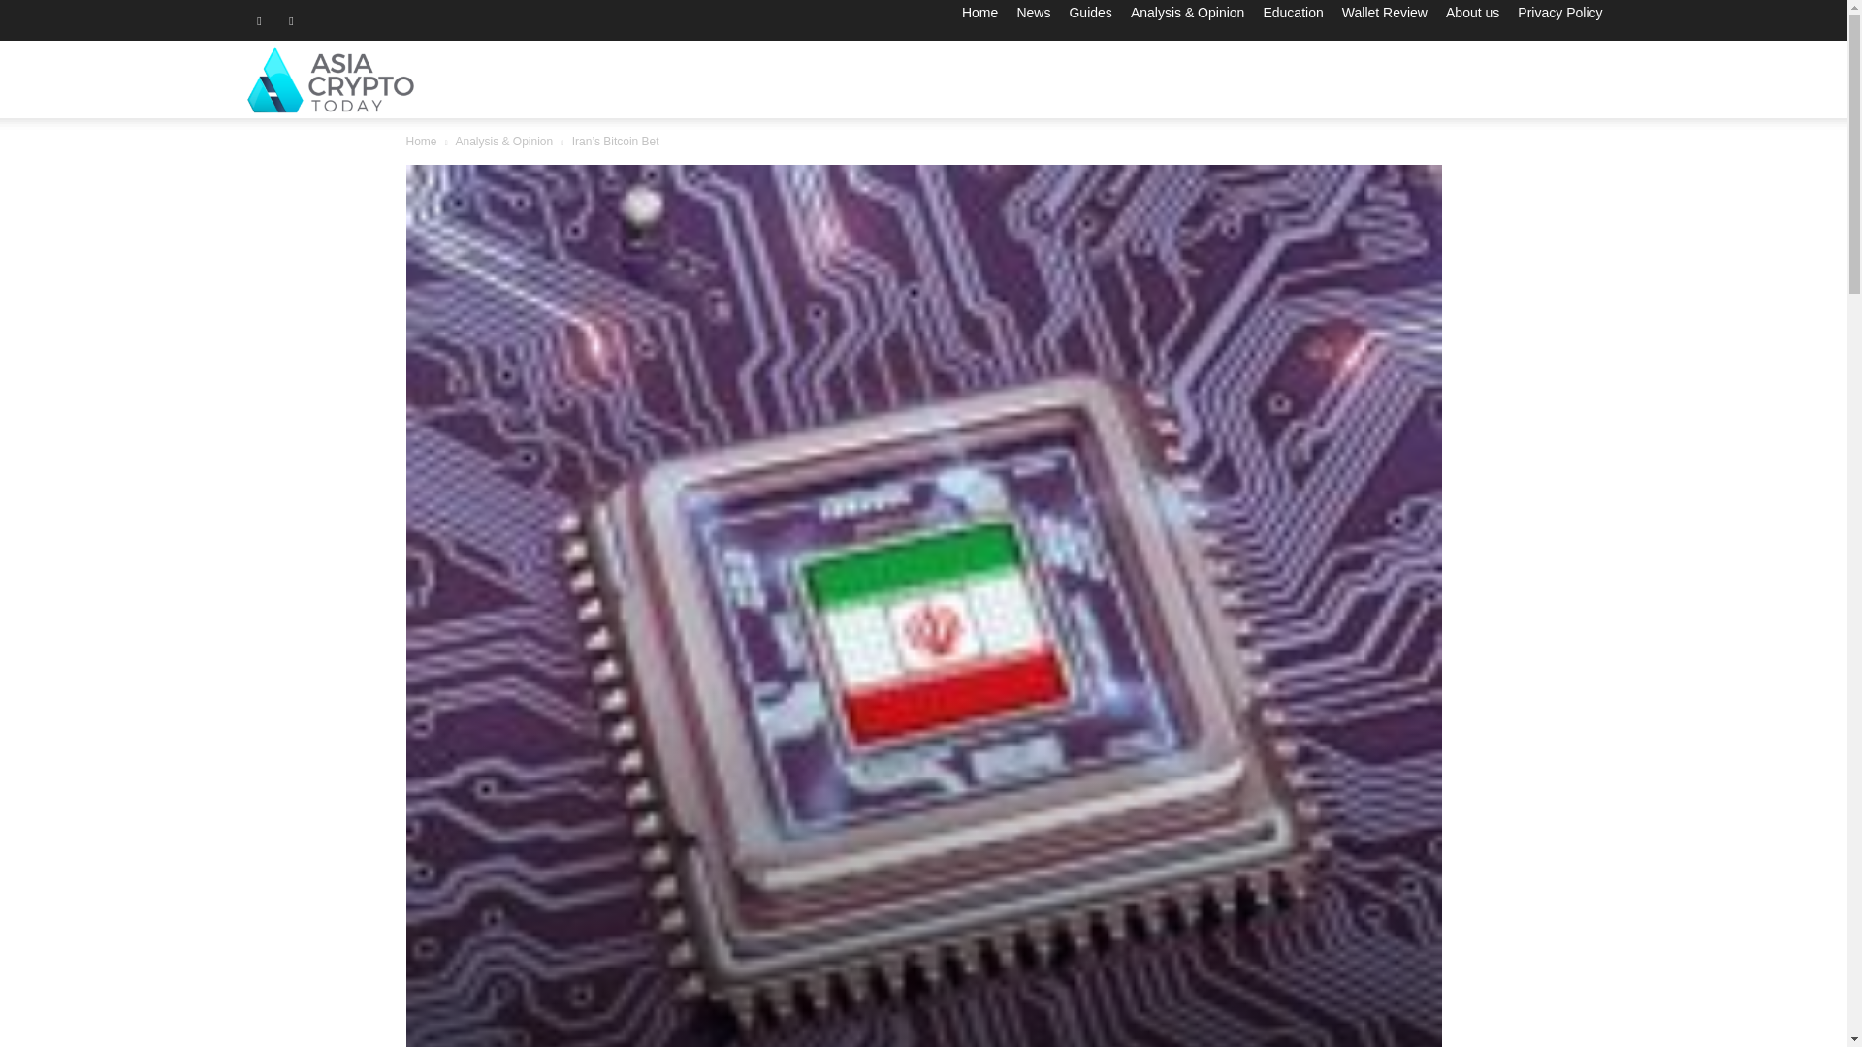  What do you see at coordinates (1033, 12) in the screenshot?
I see `News` at bounding box center [1033, 12].